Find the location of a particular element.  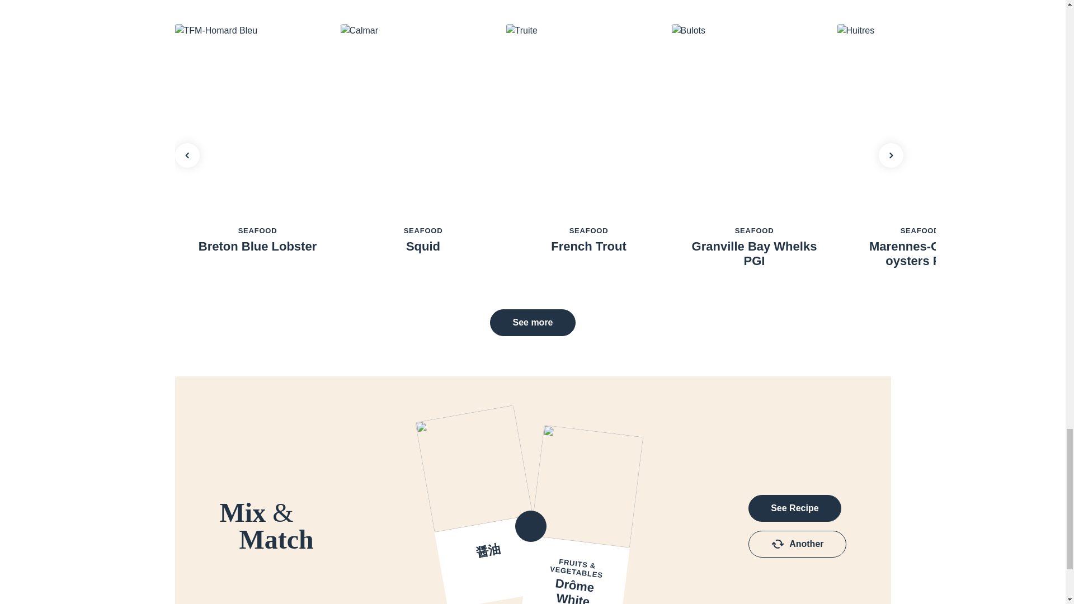

SEAFOOD is located at coordinates (257, 230).